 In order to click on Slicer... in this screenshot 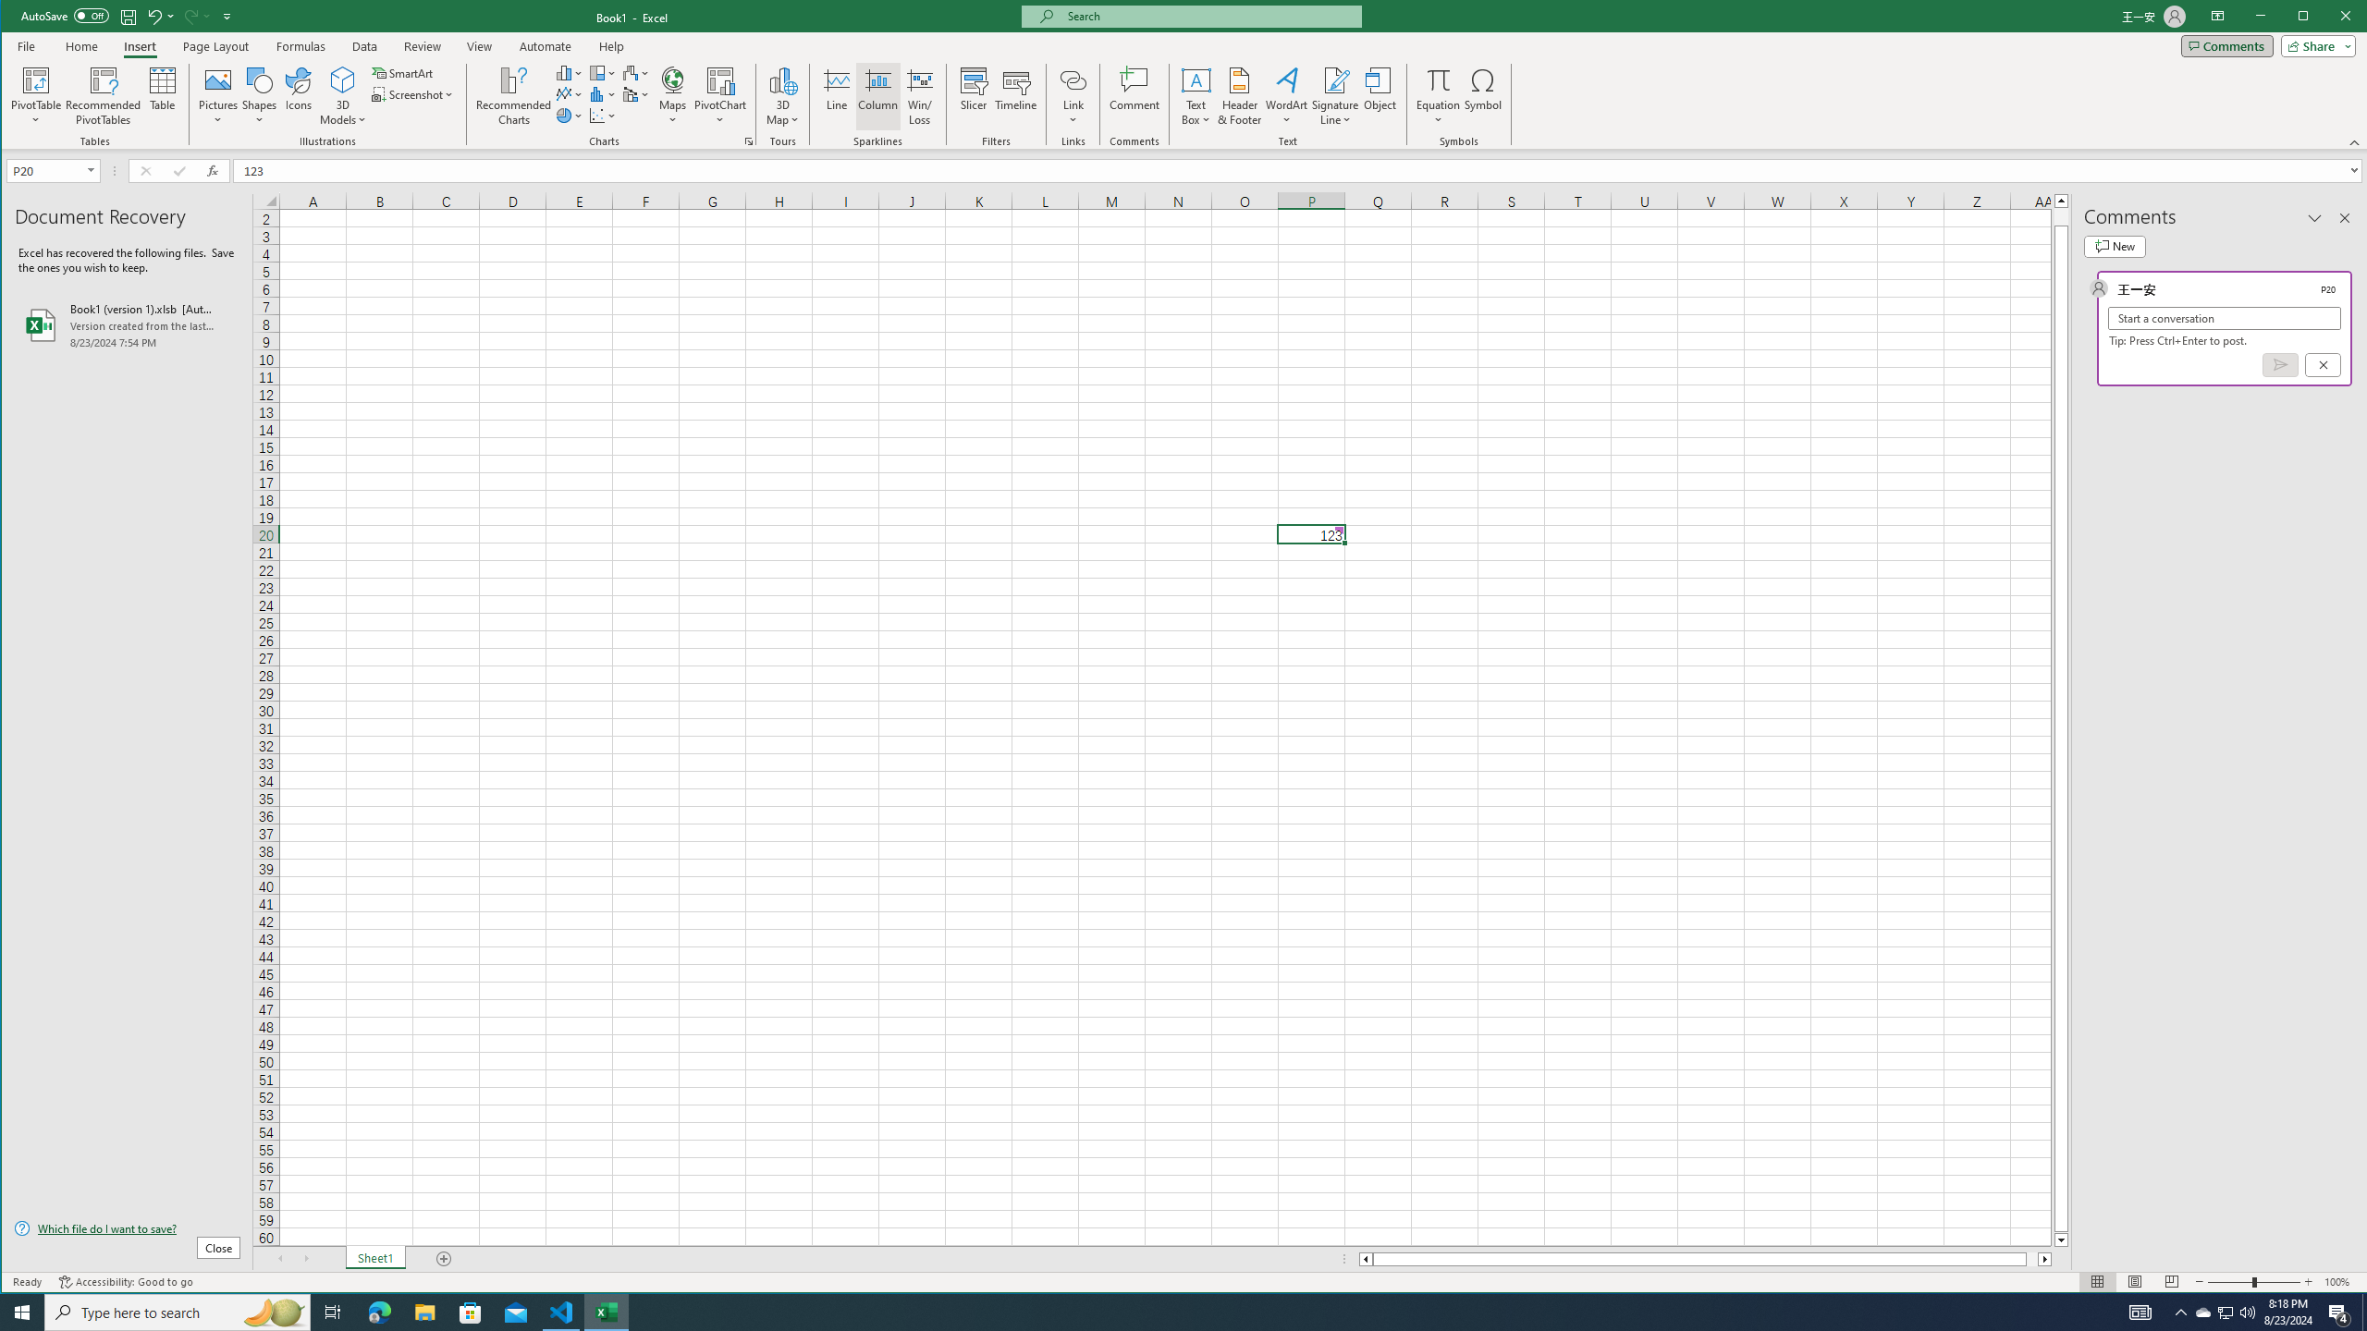, I will do `click(974, 96)`.